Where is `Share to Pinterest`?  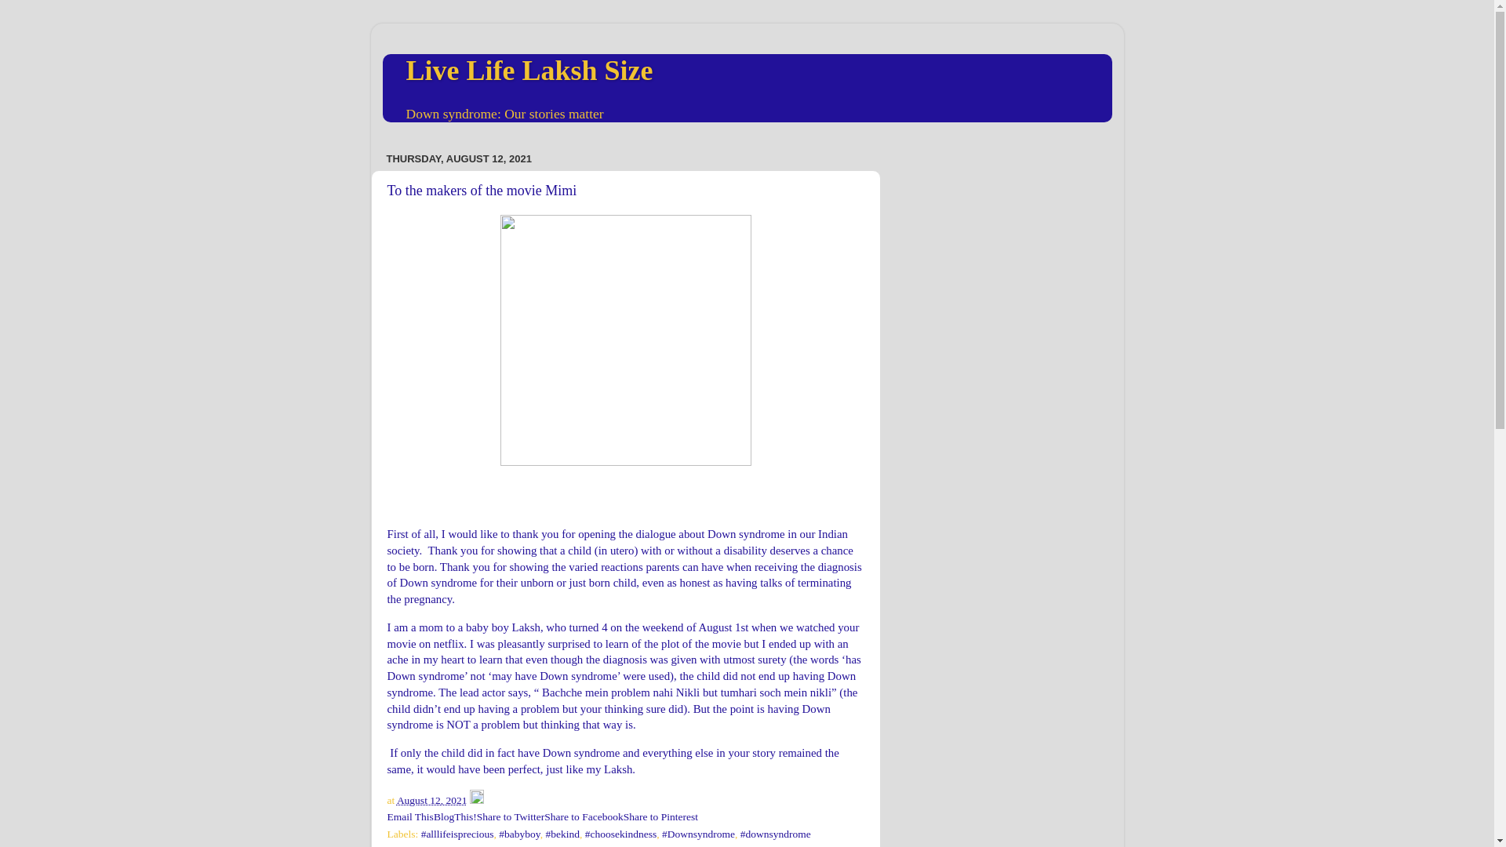
Share to Pinterest is located at coordinates (660, 816).